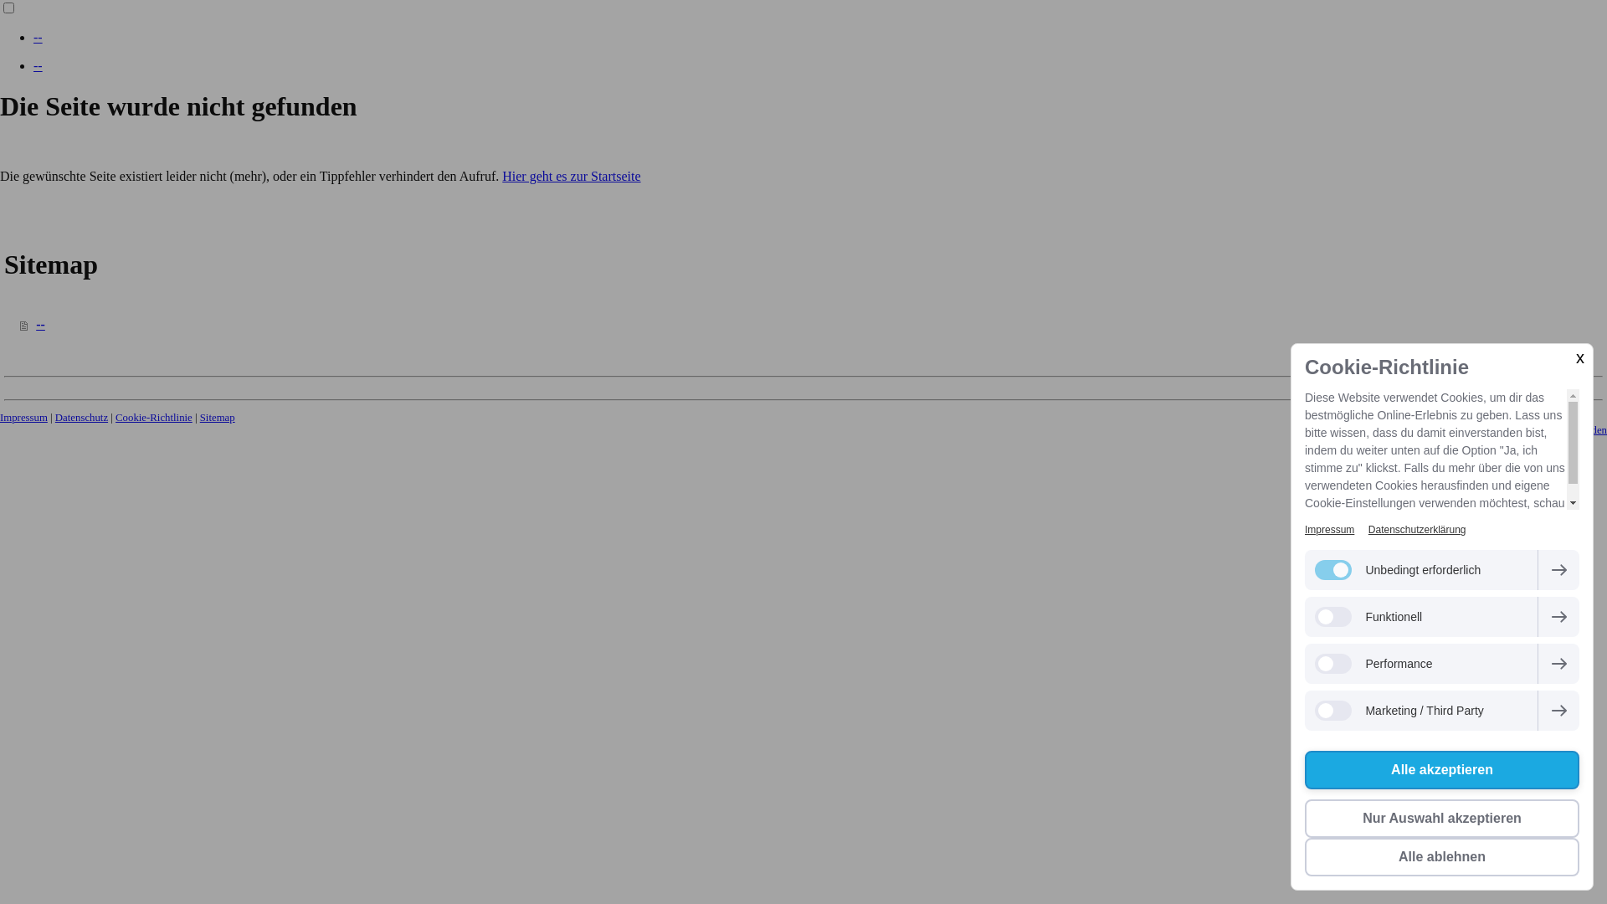 Image resolution: width=1607 pixels, height=904 pixels. Describe the element at coordinates (39, 65) in the screenshot. I see `--` at that location.